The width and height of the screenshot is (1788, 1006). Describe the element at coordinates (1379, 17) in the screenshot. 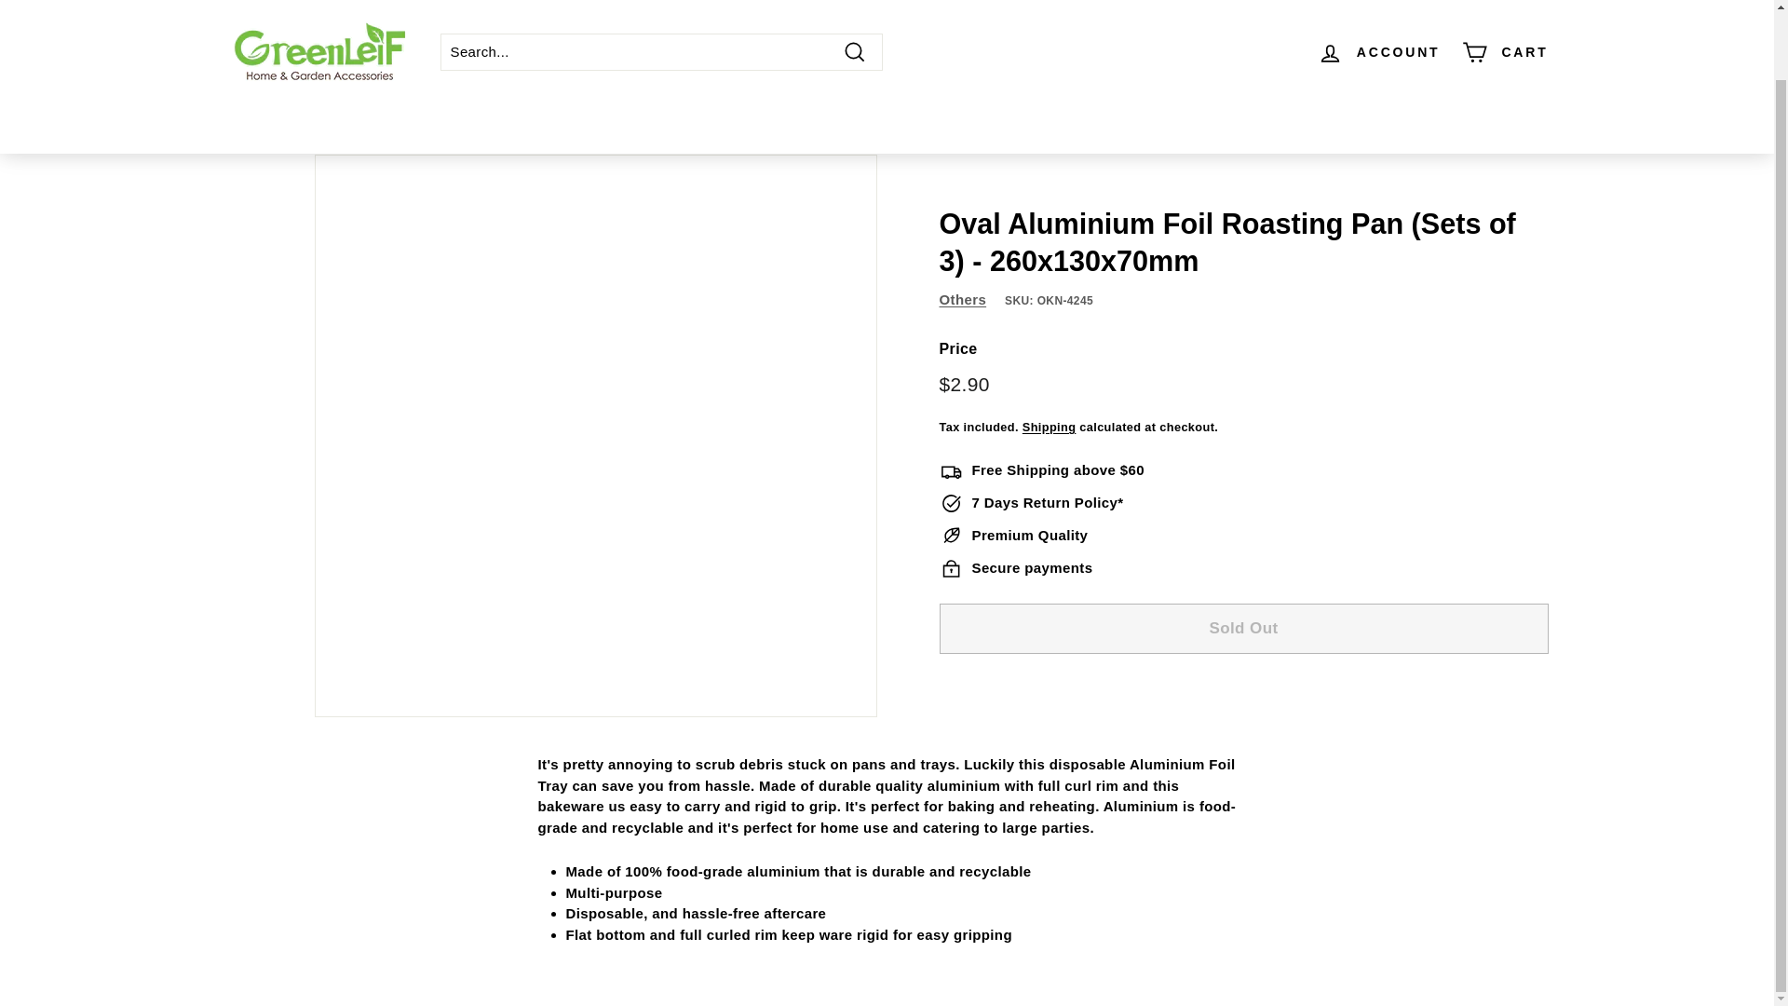

I see `ACCOUNT` at that location.